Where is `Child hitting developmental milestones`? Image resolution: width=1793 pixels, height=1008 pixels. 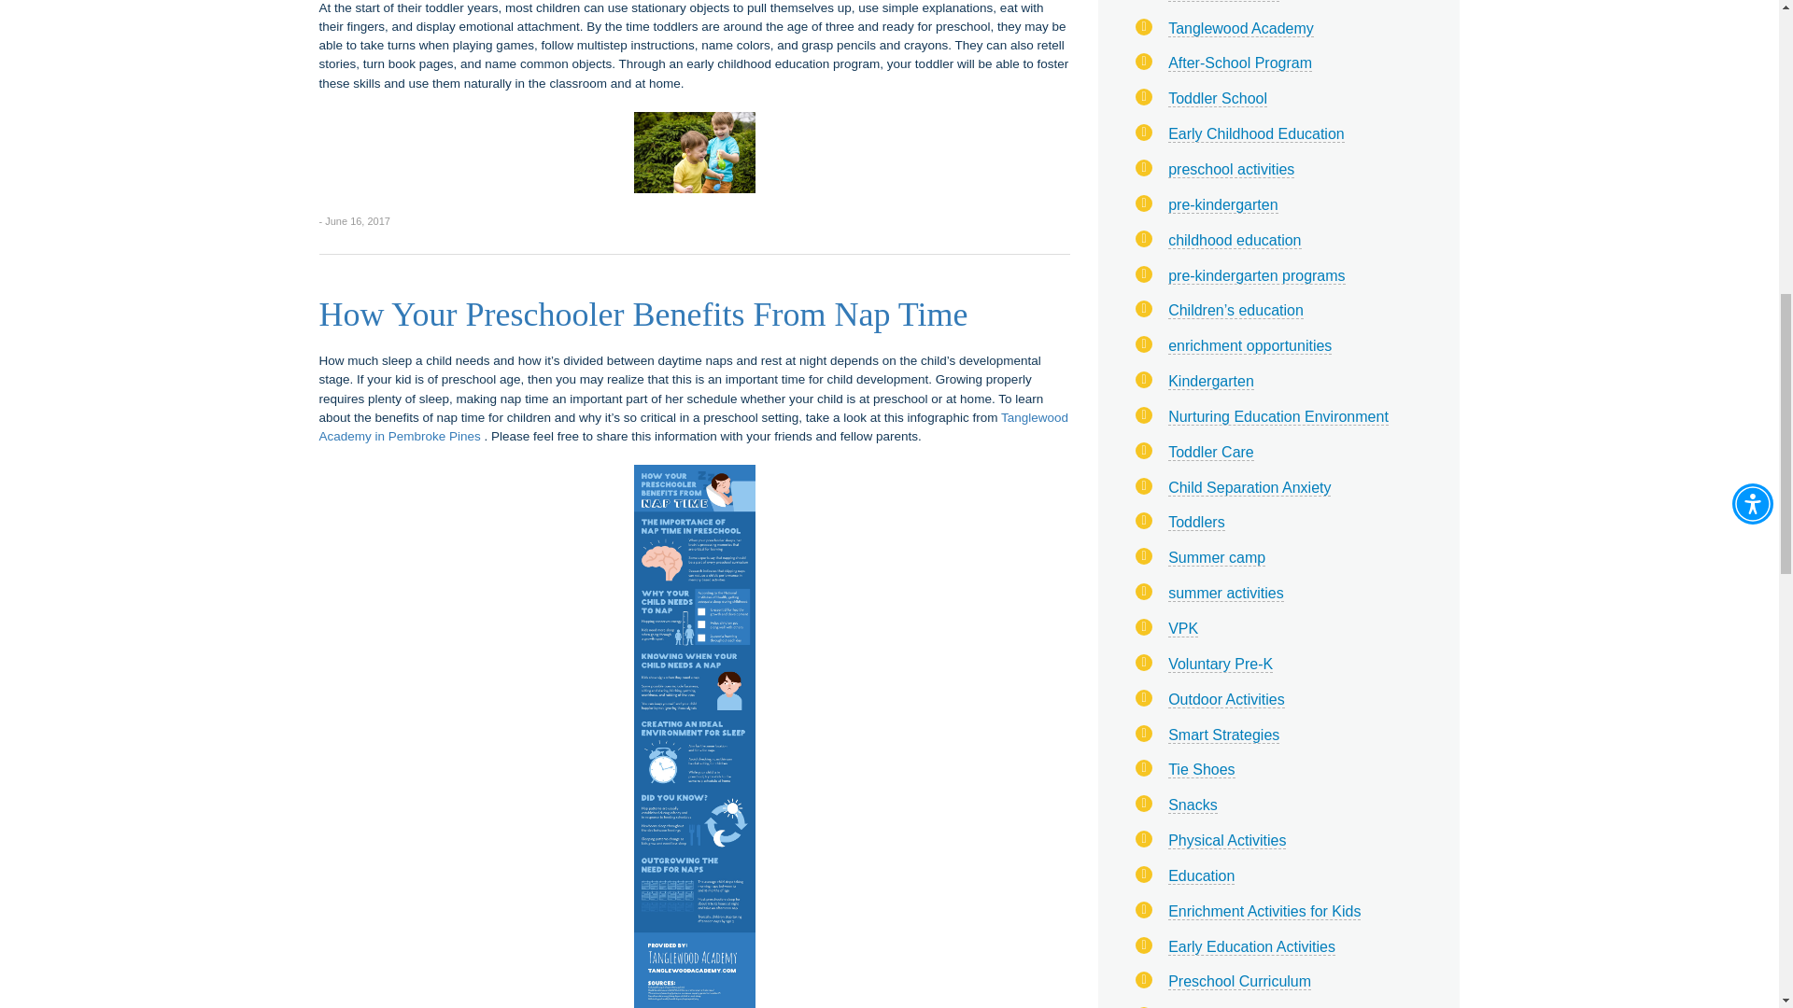
Child hitting developmental milestones is located at coordinates (695, 152).